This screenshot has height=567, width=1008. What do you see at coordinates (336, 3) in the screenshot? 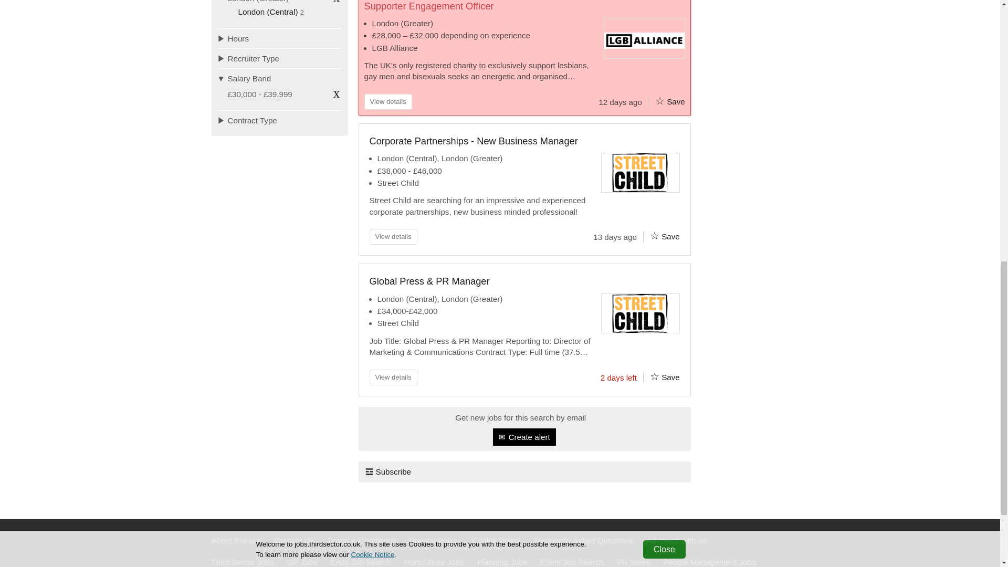
I see `Remove selection` at bounding box center [336, 3].